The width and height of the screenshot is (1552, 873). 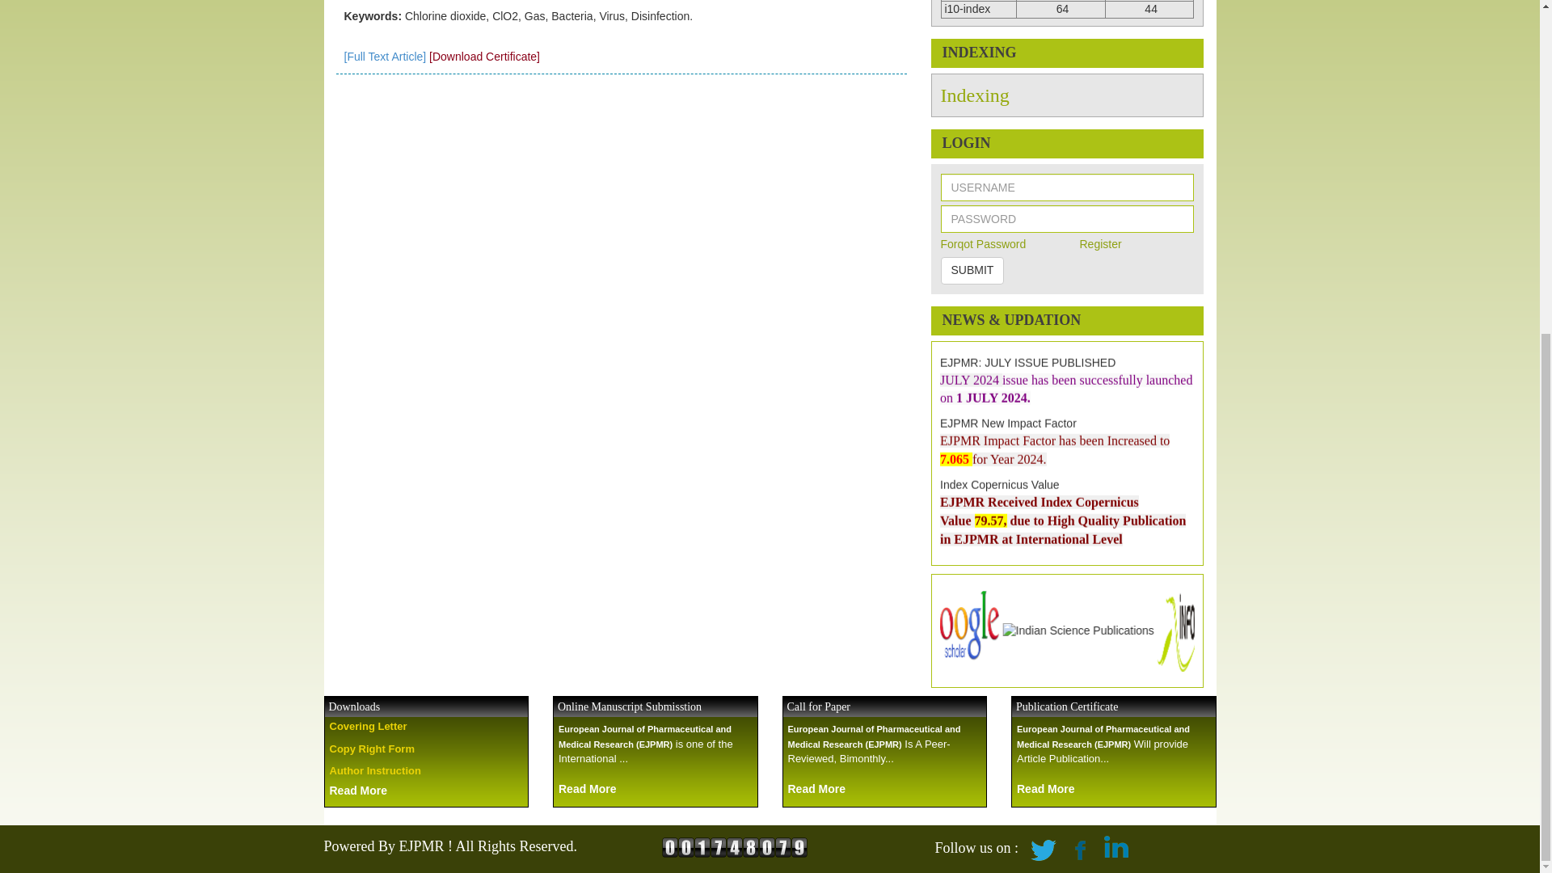 I want to click on Read More, so click(x=1046, y=789).